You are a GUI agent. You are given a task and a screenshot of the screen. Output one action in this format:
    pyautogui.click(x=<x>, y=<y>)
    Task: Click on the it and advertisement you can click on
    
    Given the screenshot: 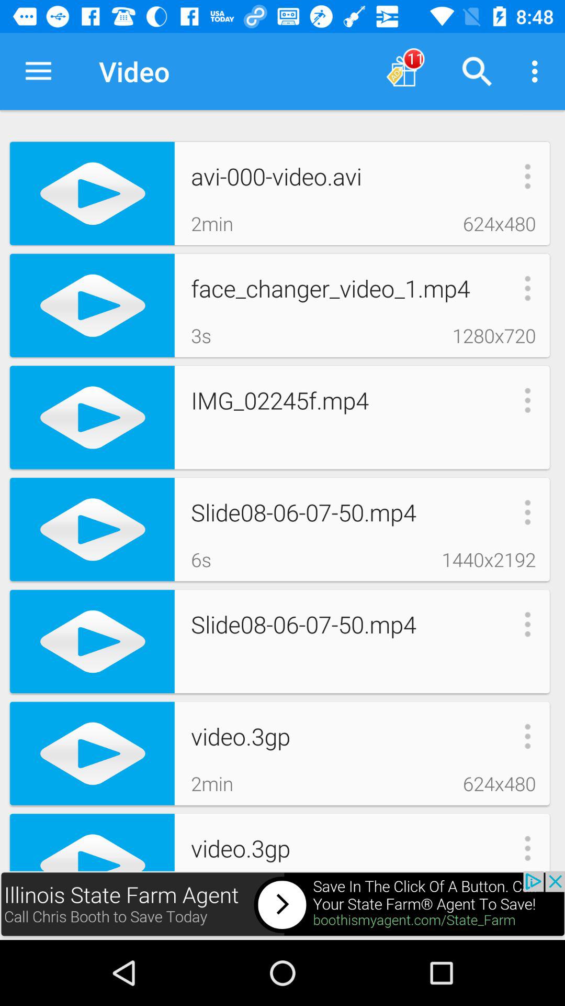 What is the action you would take?
    pyautogui.click(x=282, y=905)
    